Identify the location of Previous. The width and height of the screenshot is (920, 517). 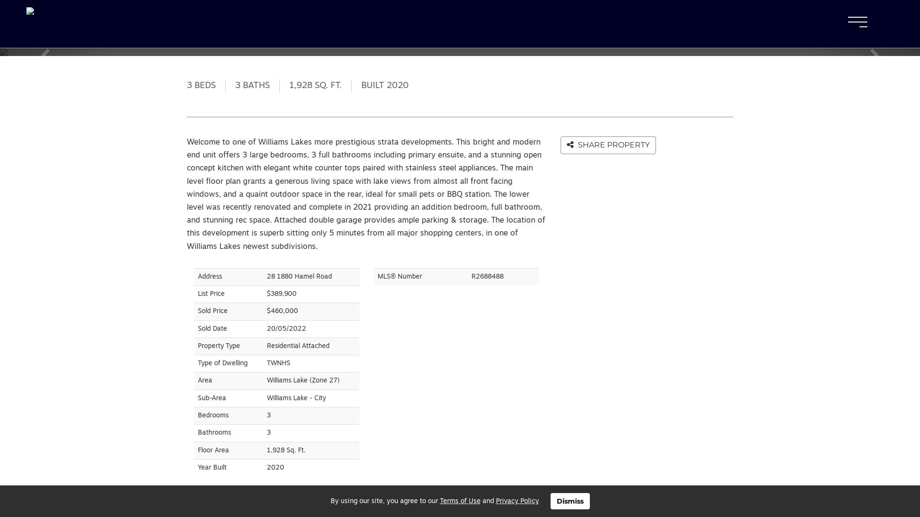
(55, 52).